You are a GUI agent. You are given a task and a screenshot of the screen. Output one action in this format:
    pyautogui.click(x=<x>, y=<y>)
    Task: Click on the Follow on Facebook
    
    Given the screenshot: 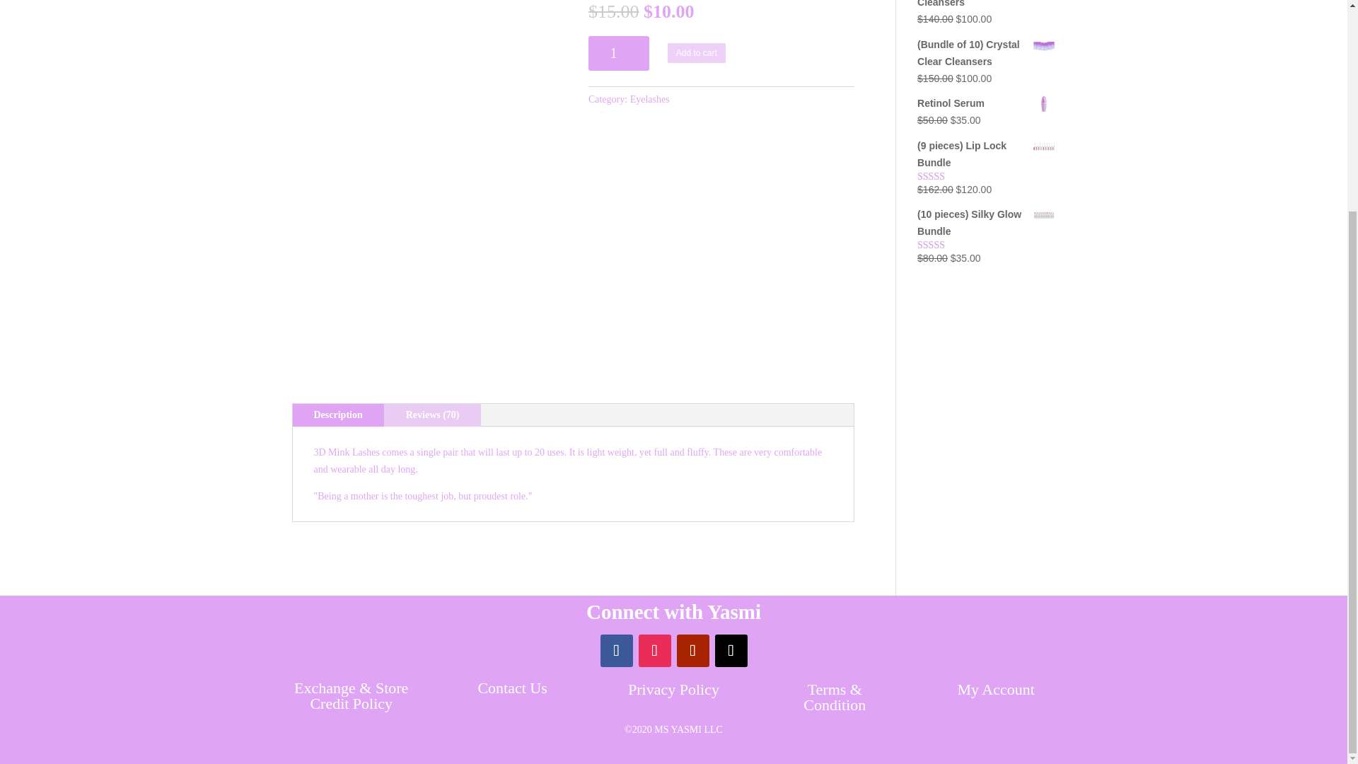 What is the action you would take?
    pyautogui.click(x=616, y=651)
    